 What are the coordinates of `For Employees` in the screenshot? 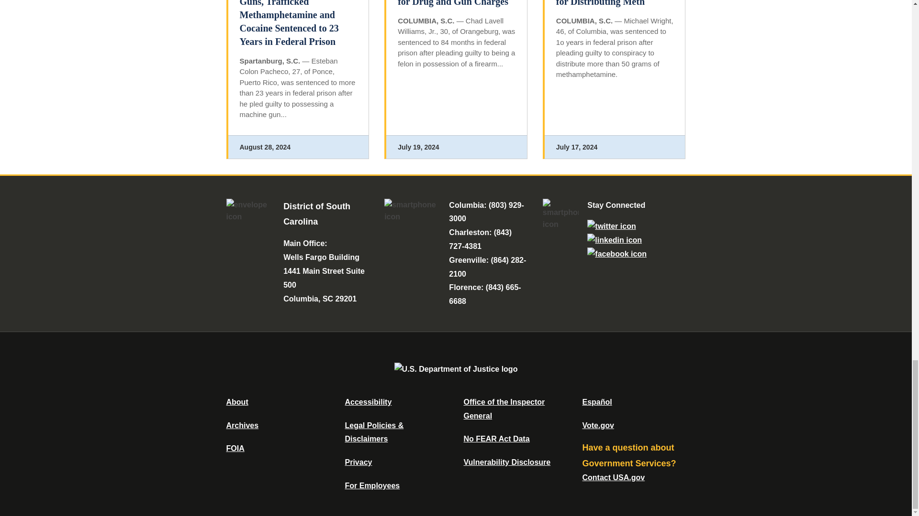 It's located at (372, 485).